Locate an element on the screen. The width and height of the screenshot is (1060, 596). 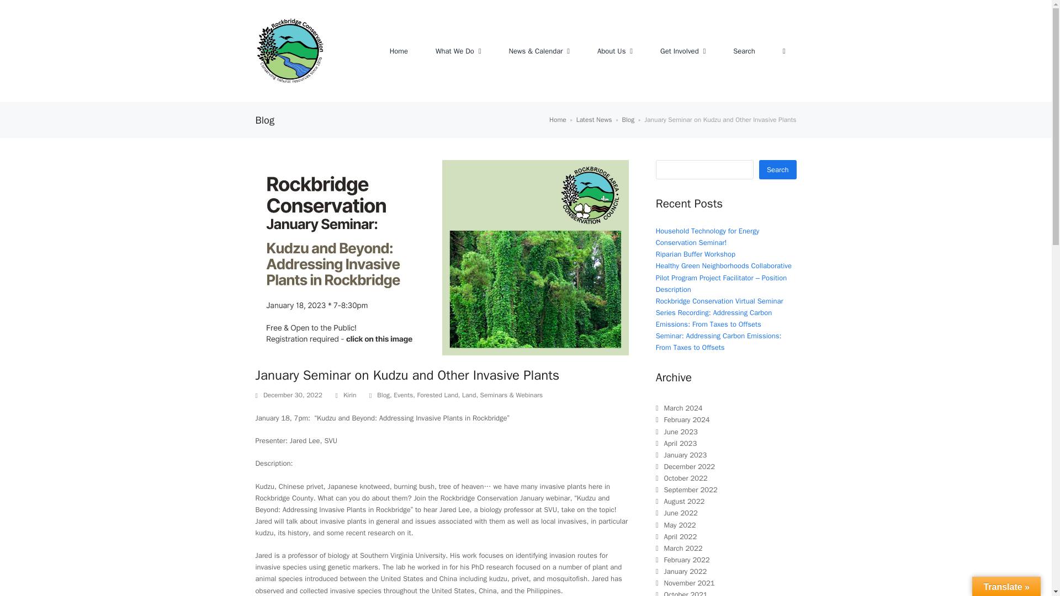
What We Do is located at coordinates (458, 51).